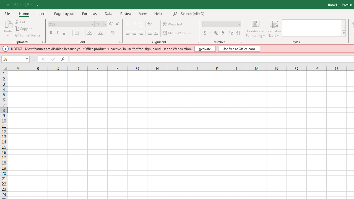  What do you see at coordinates (115, 33) in the screenshot?
I see `Show Phonetic Field` at bounding box center [115, 33].